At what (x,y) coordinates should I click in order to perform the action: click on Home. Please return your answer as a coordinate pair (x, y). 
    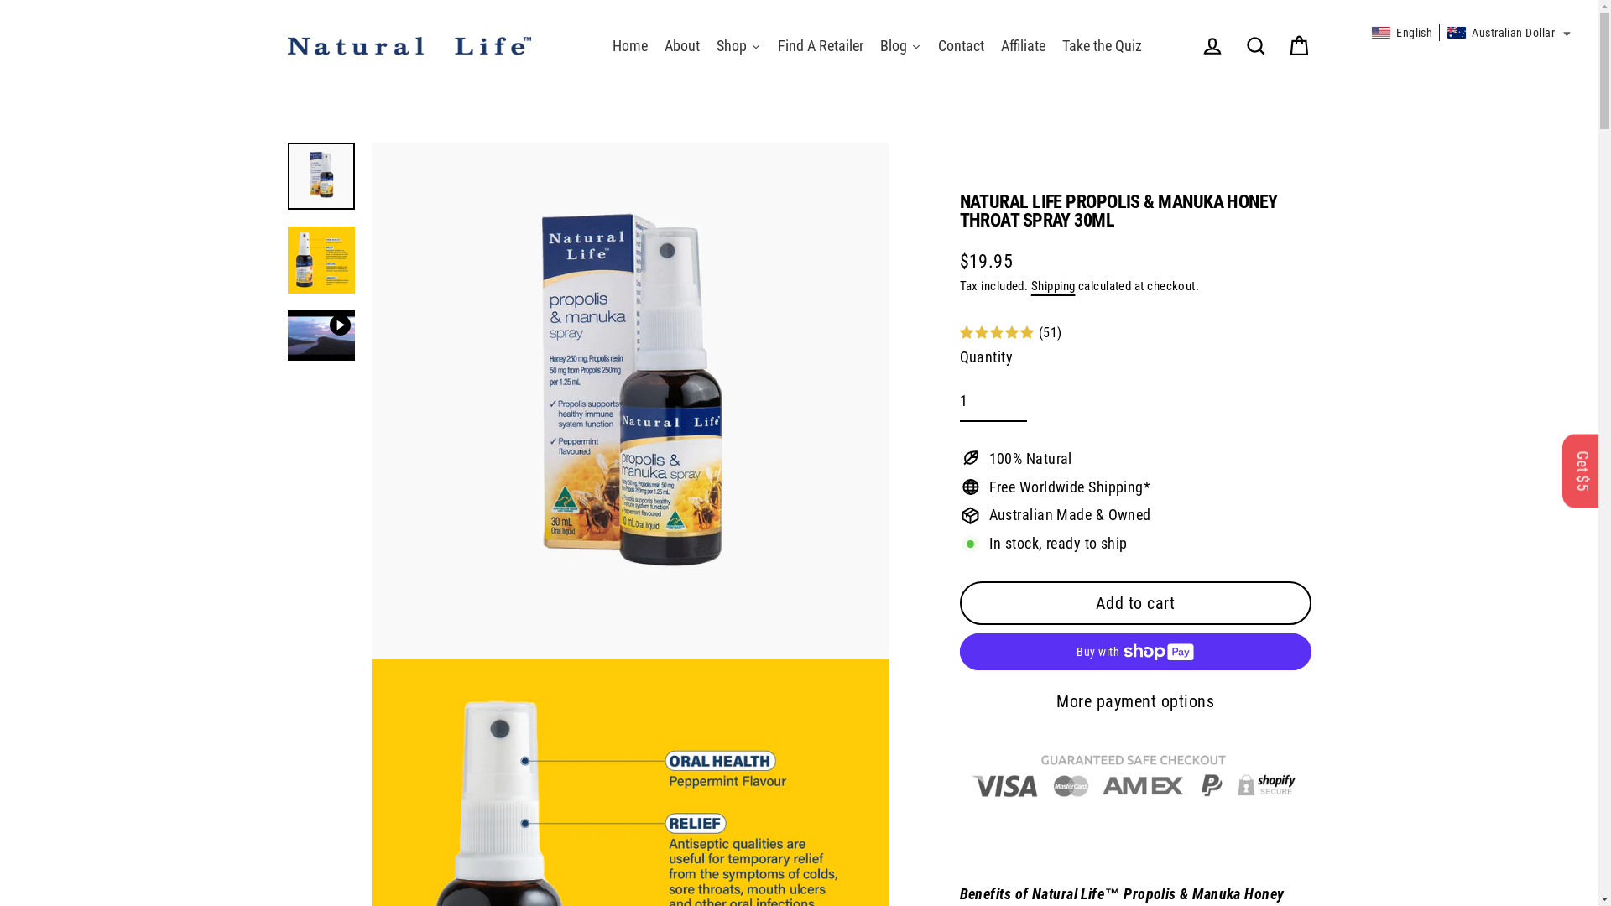
    Looking at the image, I should click on (630, 46).